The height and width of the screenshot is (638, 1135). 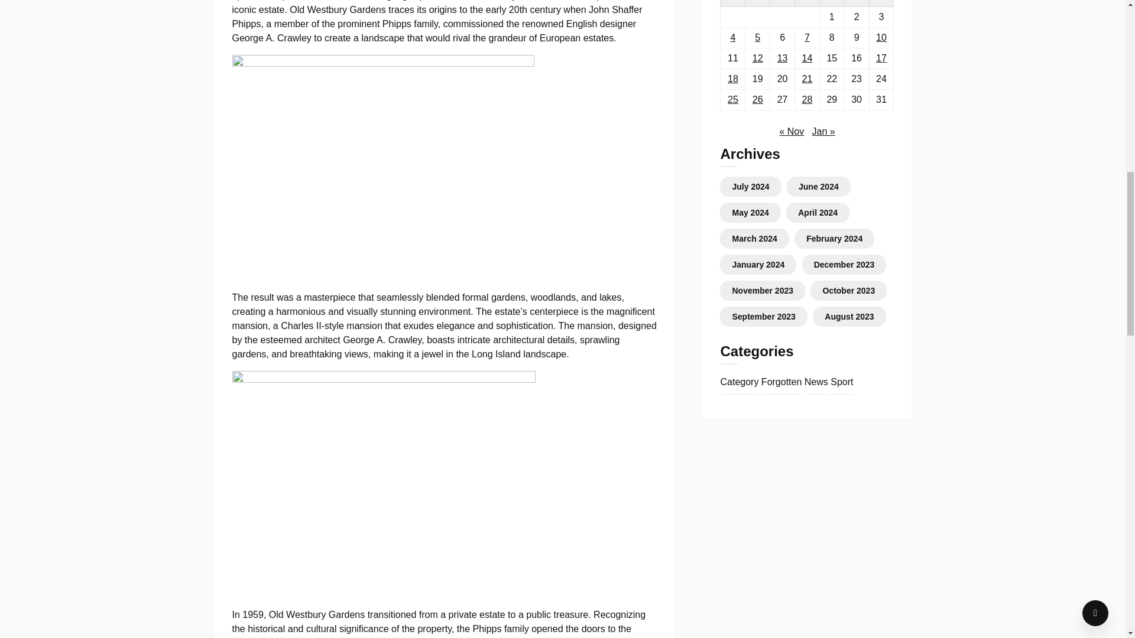 I want to click on Wednesday, so click(x=783, y=3).